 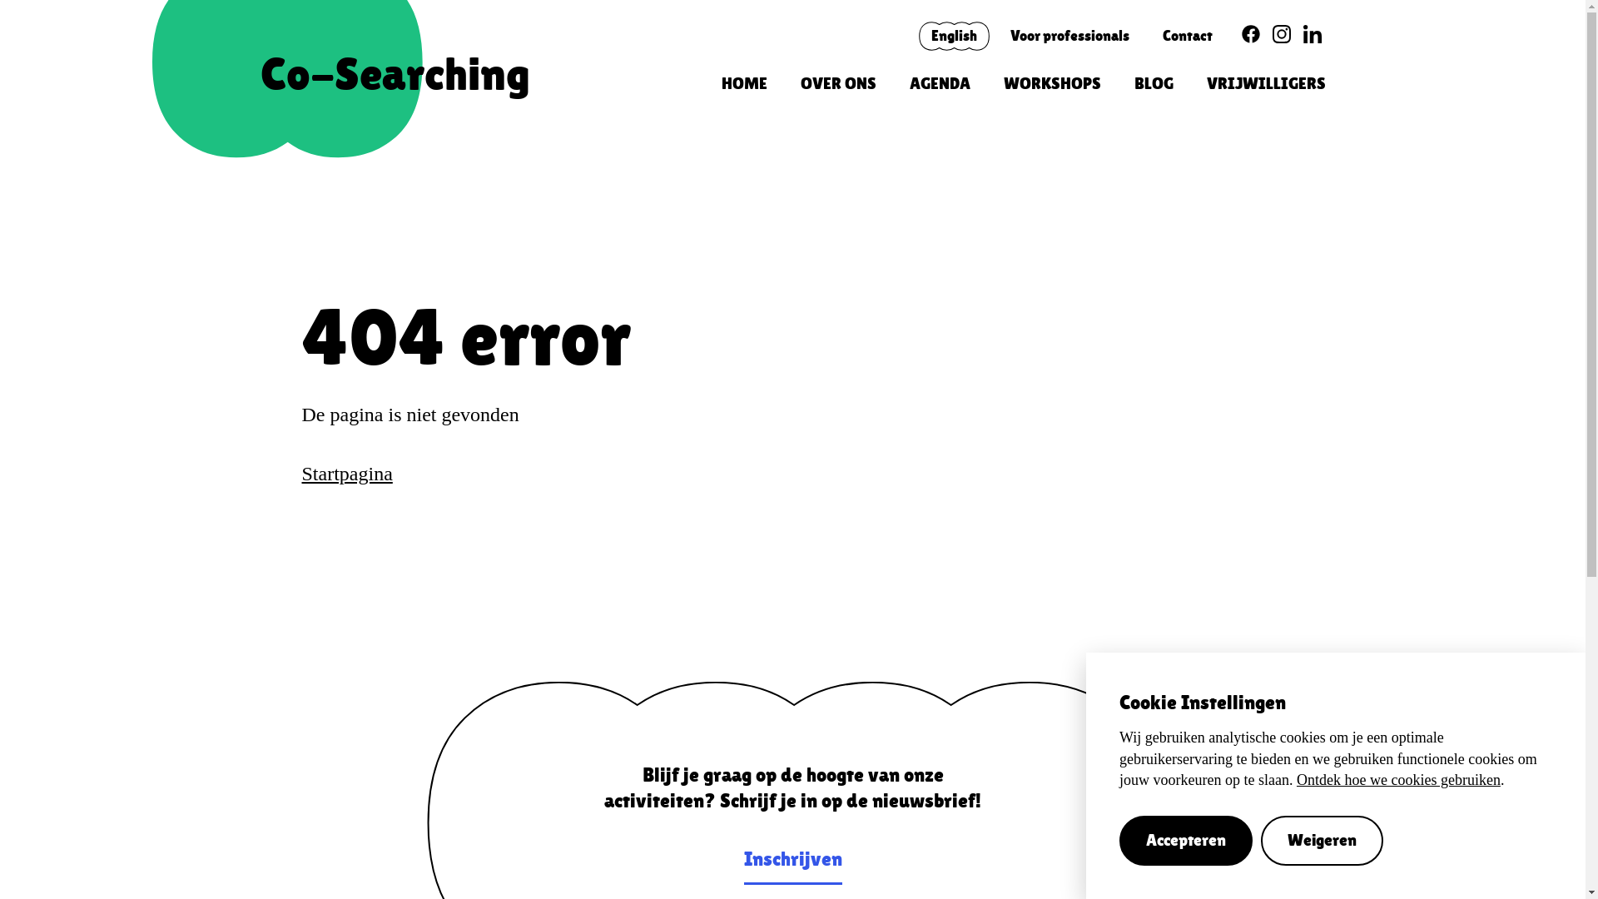 What do you see at coordinates (954, 36) in the screenshot?
I see `English` at bounding box center [954, 36].